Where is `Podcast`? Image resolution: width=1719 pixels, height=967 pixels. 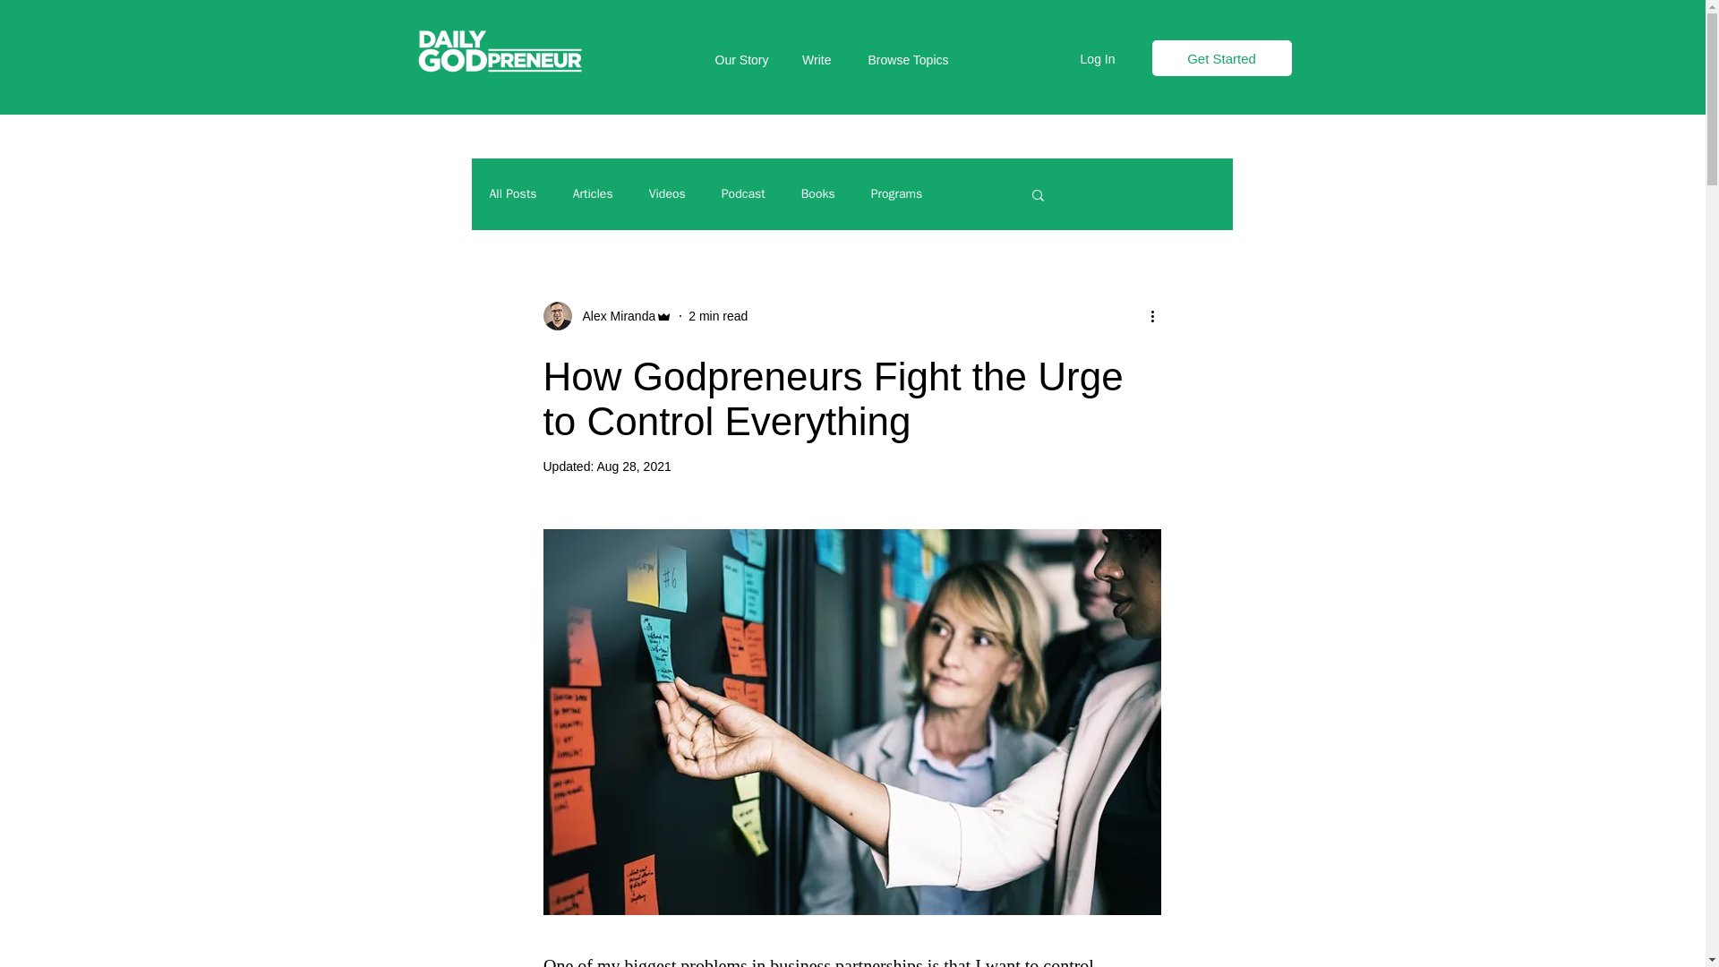 Podcast is located at coordinates (743, 193).